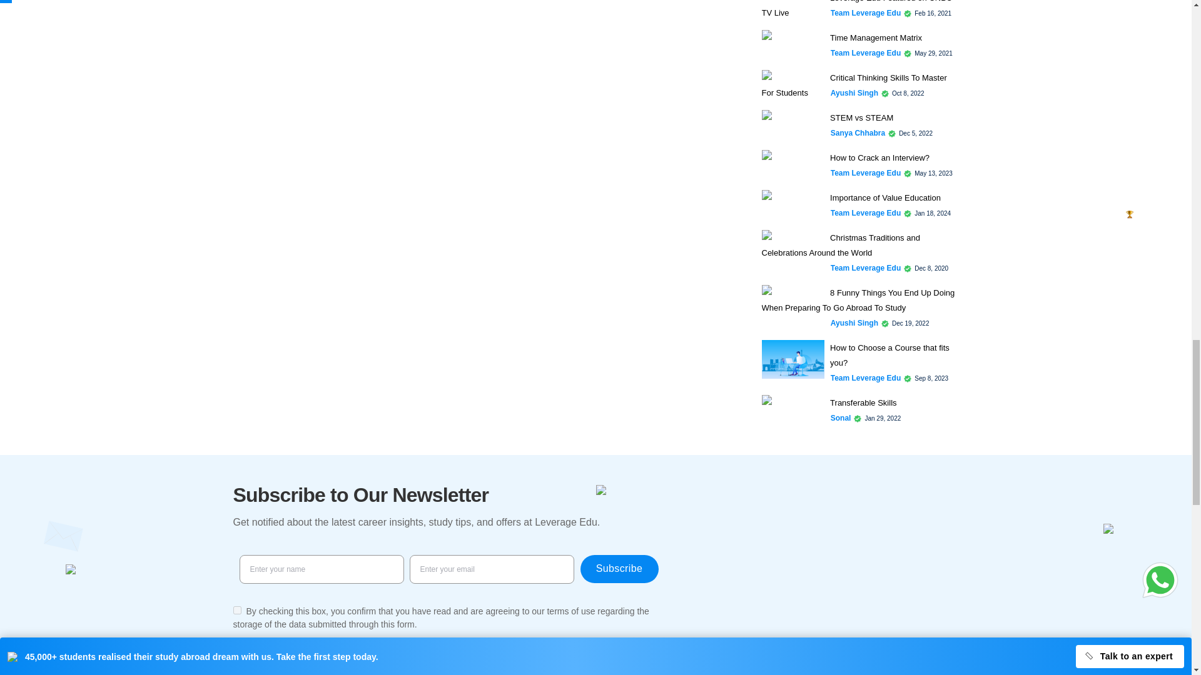 The height and width of the screenshot is (675, 1201). What do you see at coordinates (236, 610) in the screenshot?
I see `on` at bounding box center [236, 610].